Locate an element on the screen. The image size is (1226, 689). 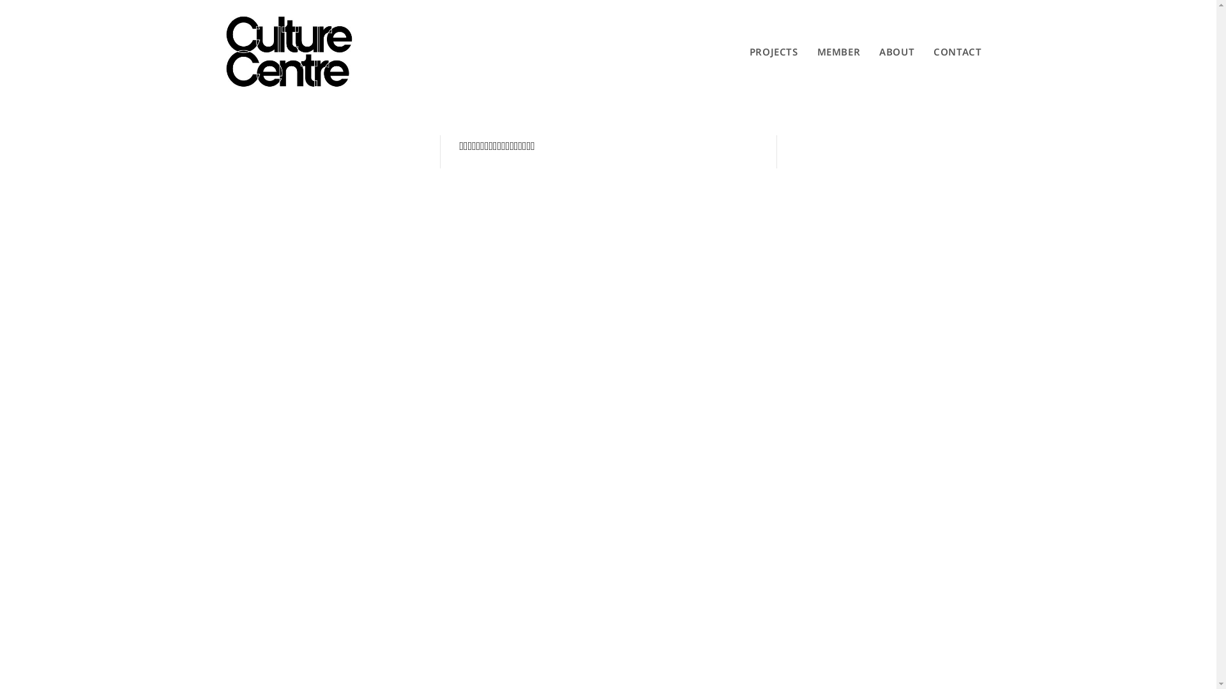
ABOUT is located at coordinates (897, 52).